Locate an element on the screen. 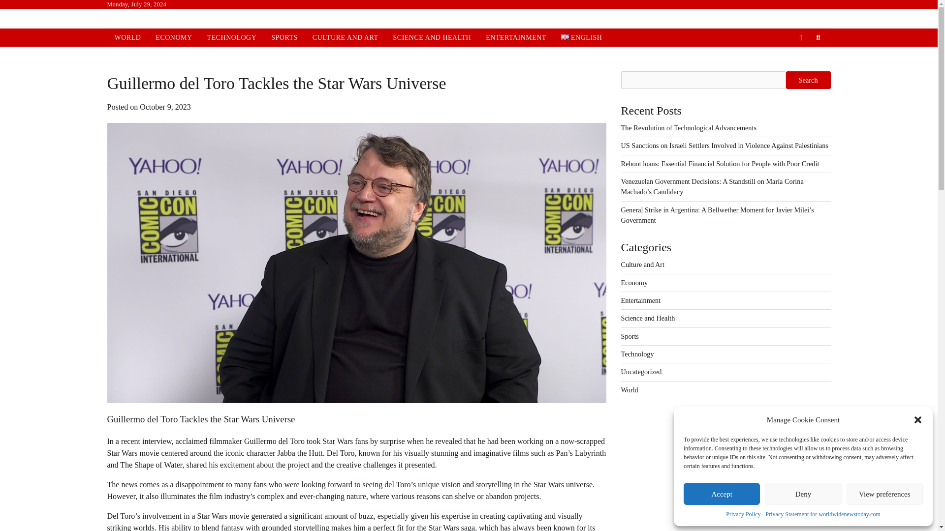 This screenshot has height=531, width=945. ENGLISH is located at coordinates (582, 37).